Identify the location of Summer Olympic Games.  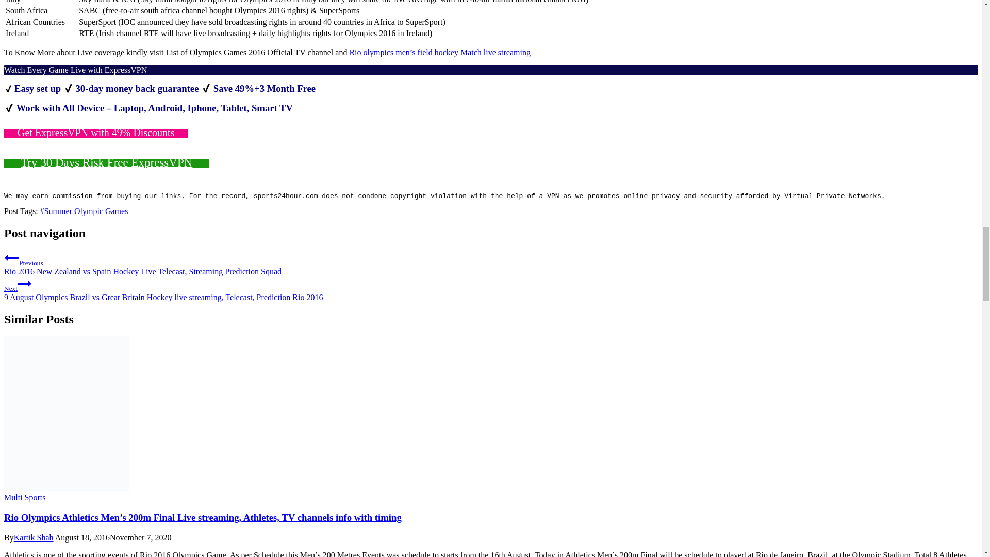
(85, 210).